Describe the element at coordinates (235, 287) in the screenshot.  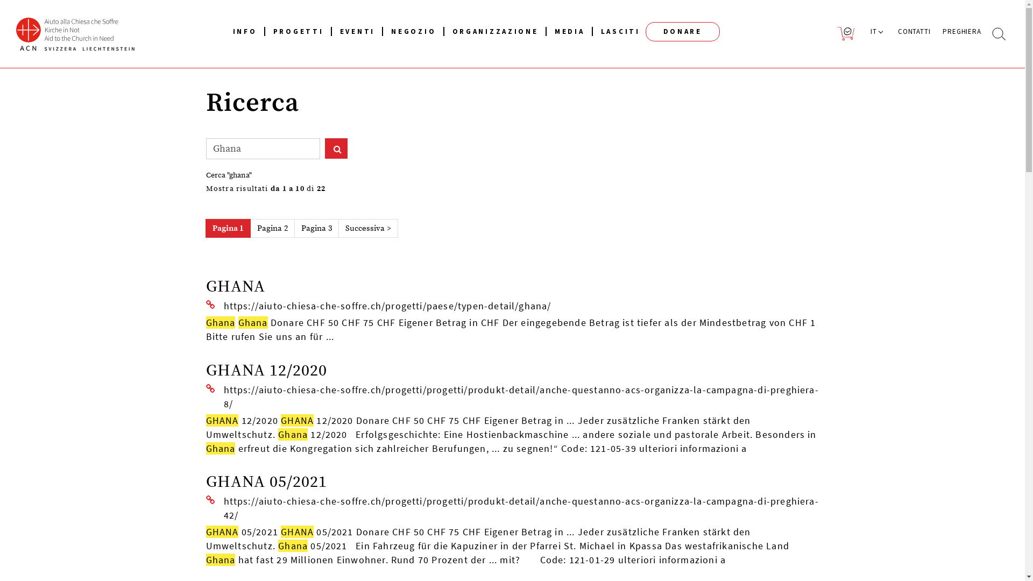
I see `GHANA` at that location.